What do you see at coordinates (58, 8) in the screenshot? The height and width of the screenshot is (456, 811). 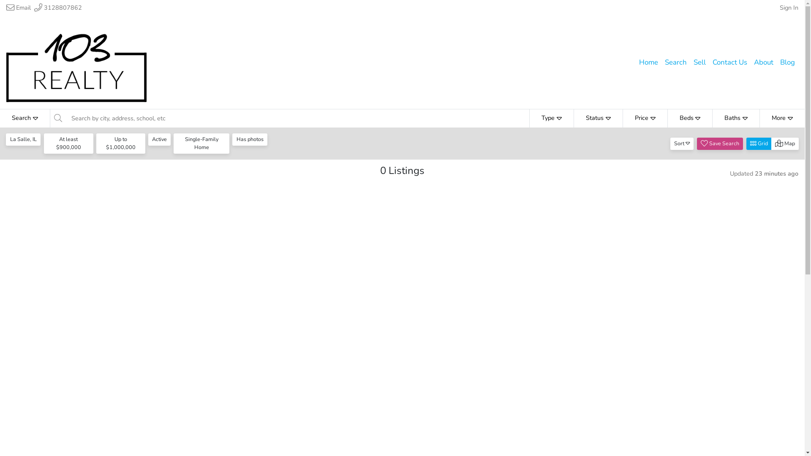 I see `3128807862` at bounding box center [58, 8].